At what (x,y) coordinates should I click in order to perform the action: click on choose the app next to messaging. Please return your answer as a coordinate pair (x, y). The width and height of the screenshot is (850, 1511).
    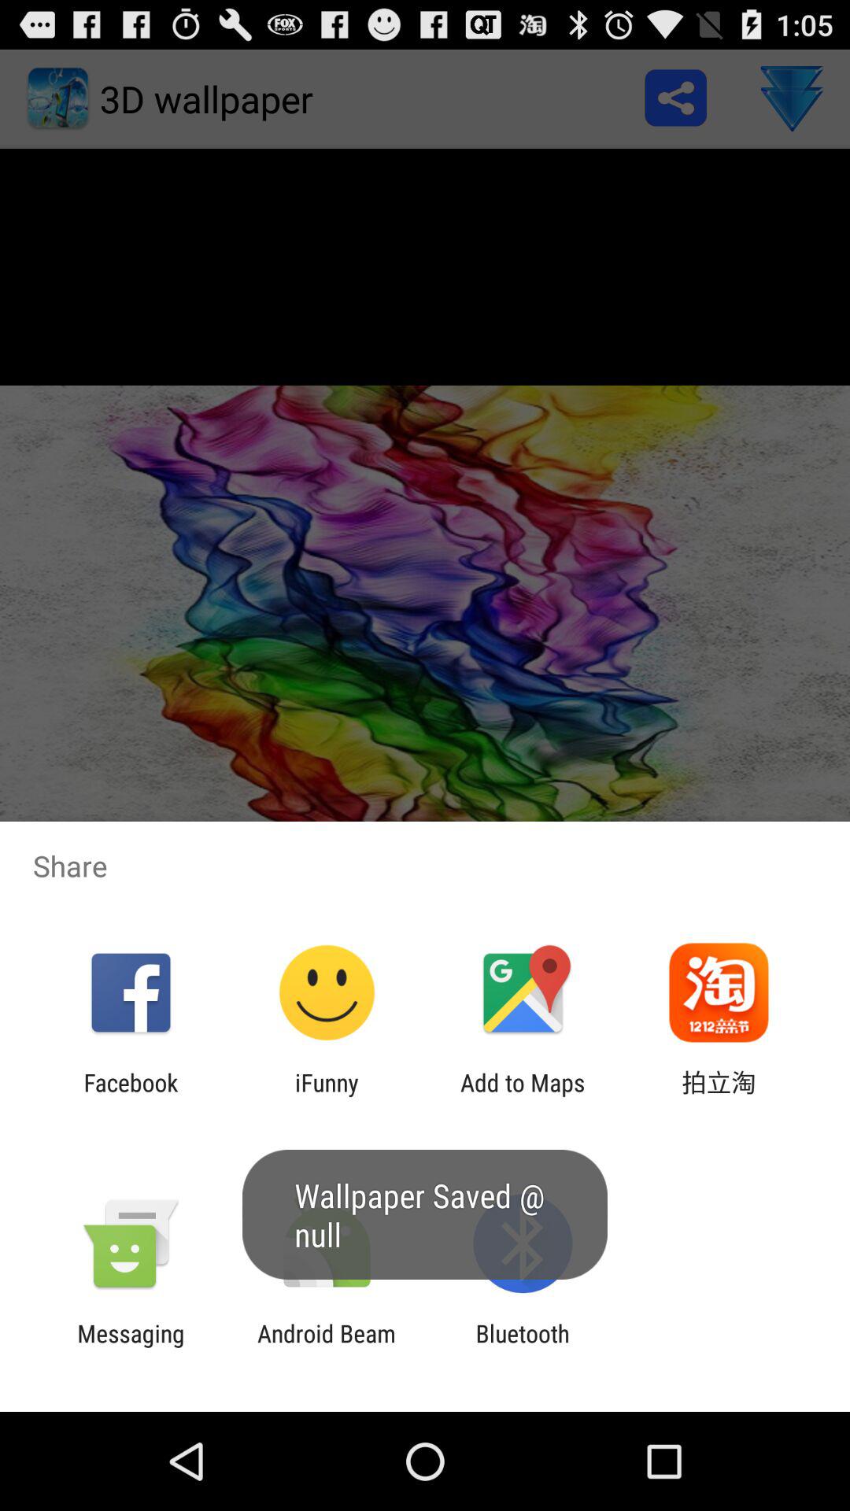
    Looking at the image, I should click on (326, 1347).